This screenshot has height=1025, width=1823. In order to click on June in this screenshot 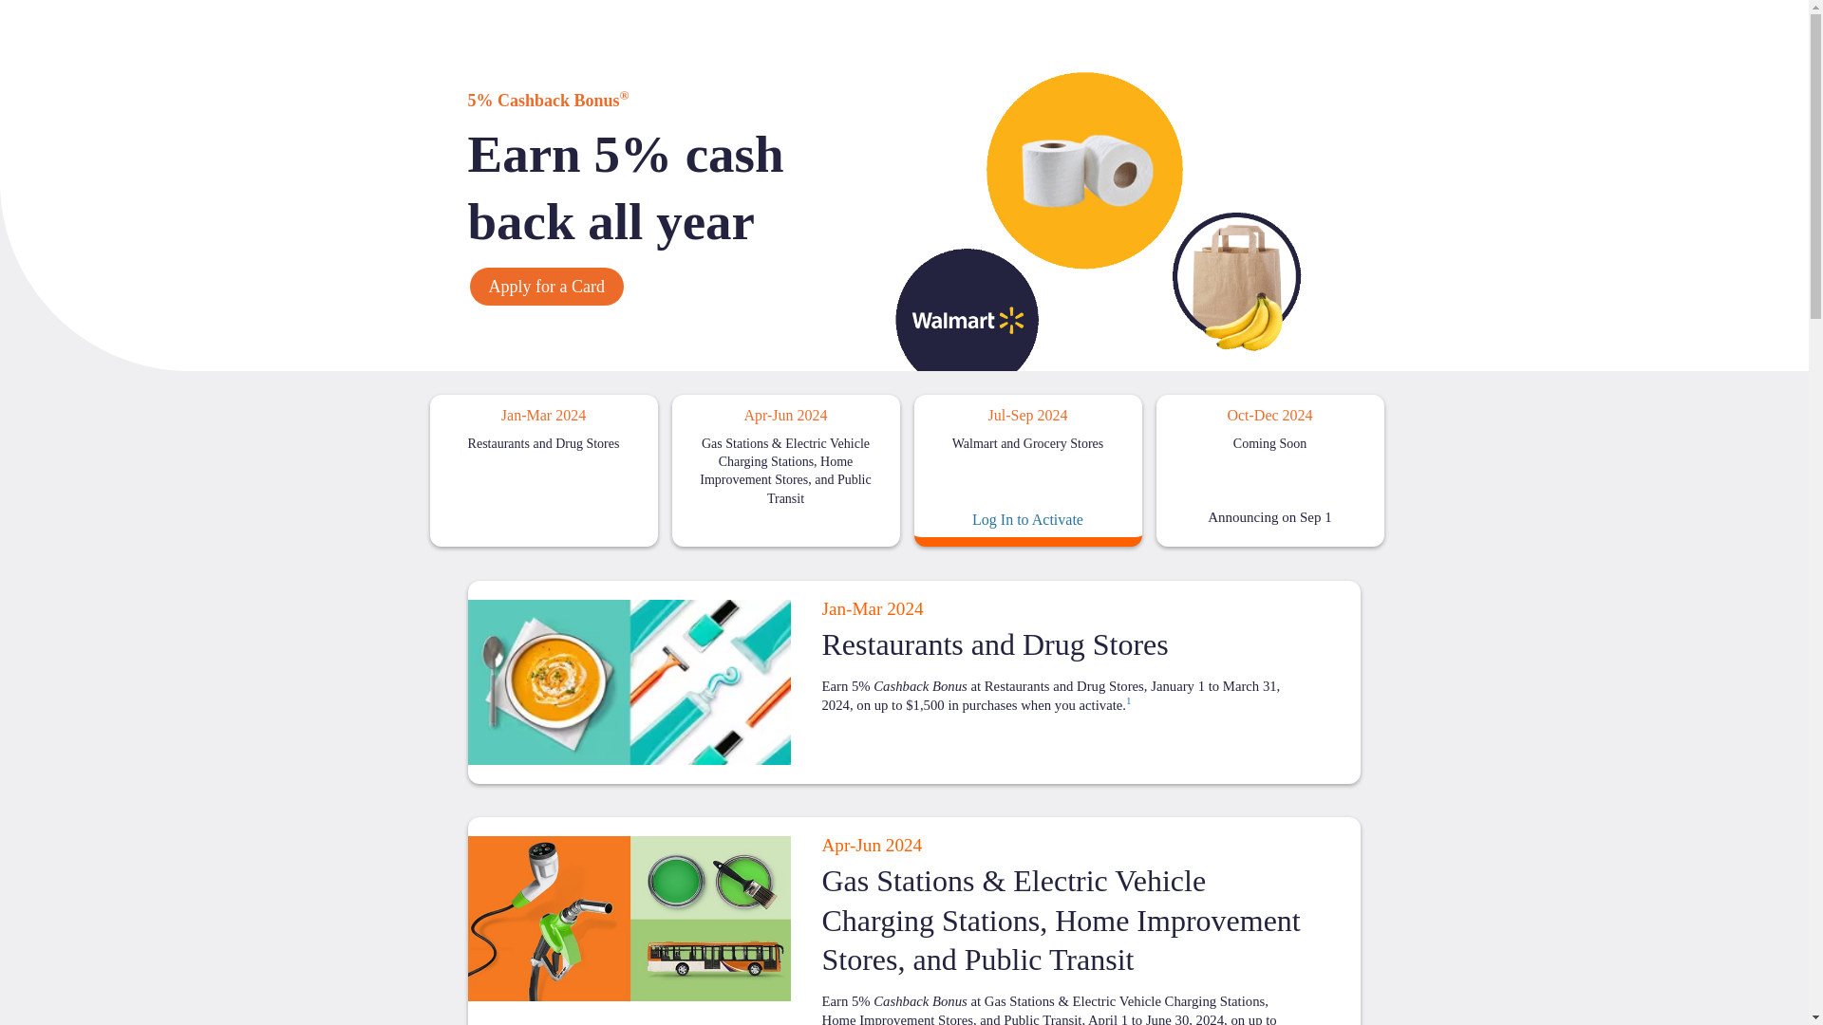, I will do `click(868, 845)`.